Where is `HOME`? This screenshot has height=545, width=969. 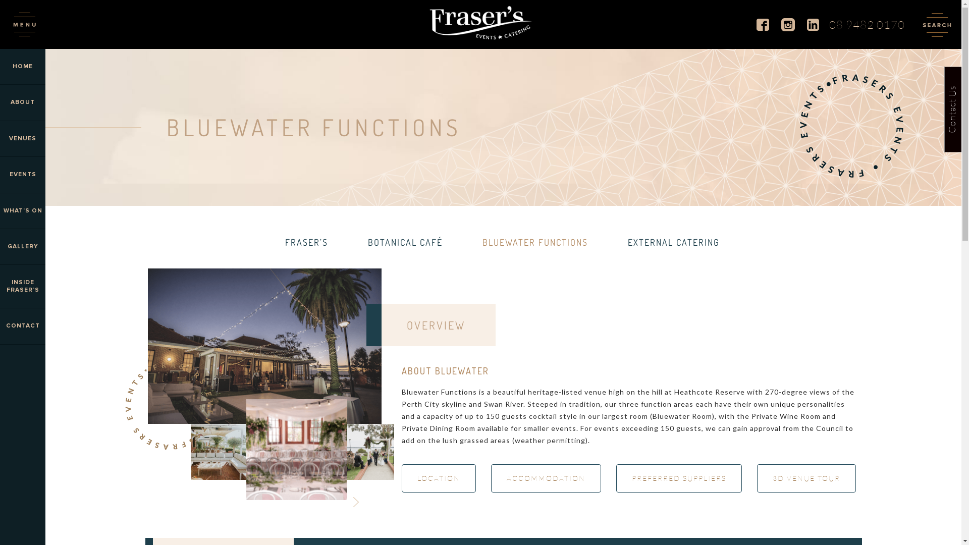 HOME is located at coordinates (23, 67).